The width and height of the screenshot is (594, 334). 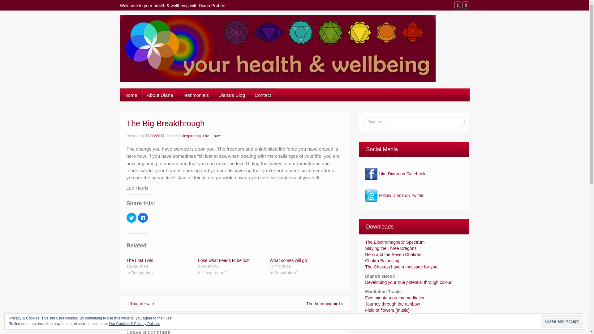 What do you see at coordinates (466, 5) in the screenshot?
I see `Your Health and Wellbeing Twitter` at bounding box center [466, 5].